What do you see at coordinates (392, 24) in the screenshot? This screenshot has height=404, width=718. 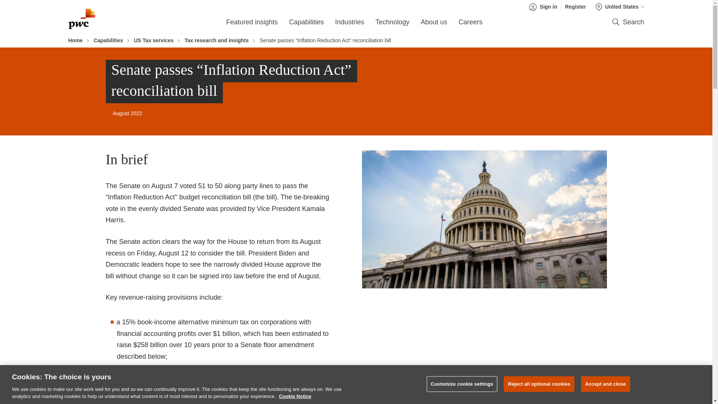 I see `Technology` at bounding box center [392, 24].